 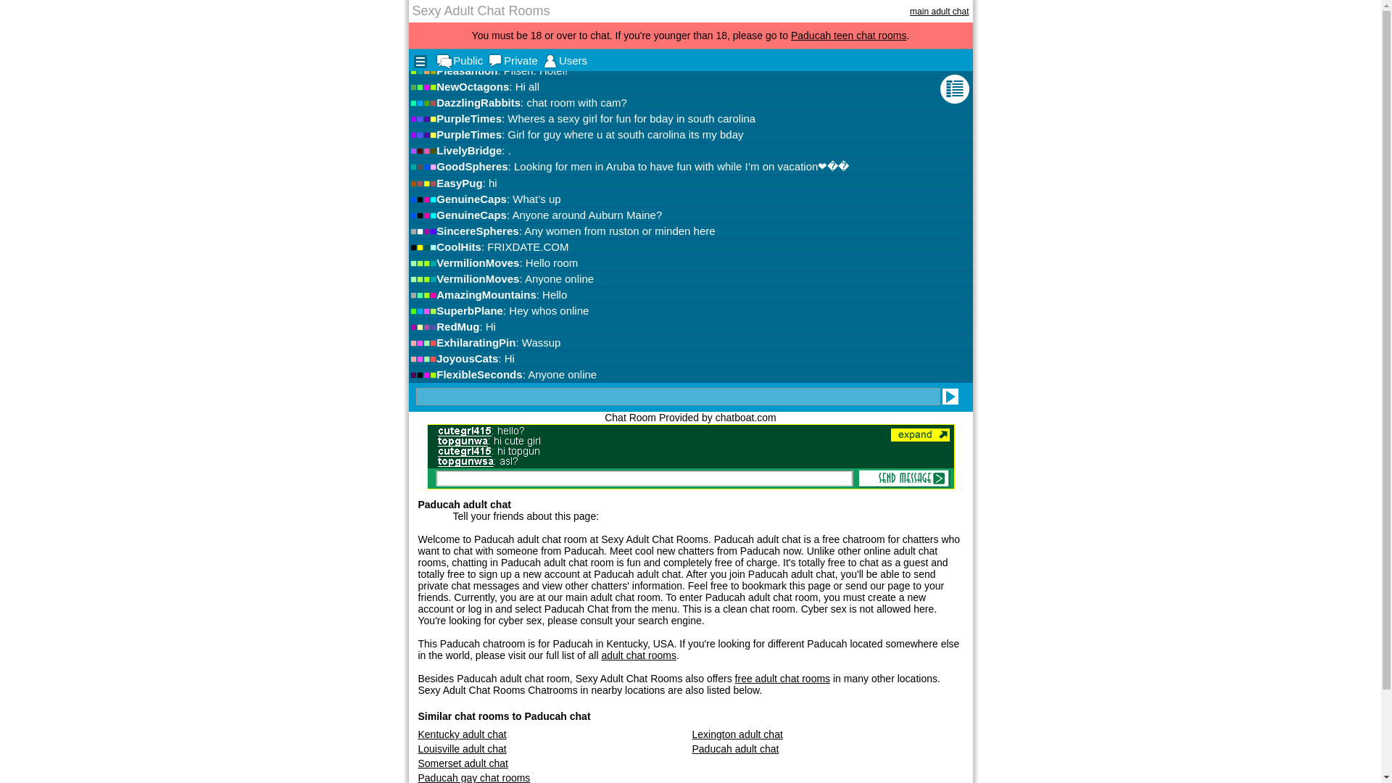 I want to click on adult chat rooms, so click(x=639, y=655).